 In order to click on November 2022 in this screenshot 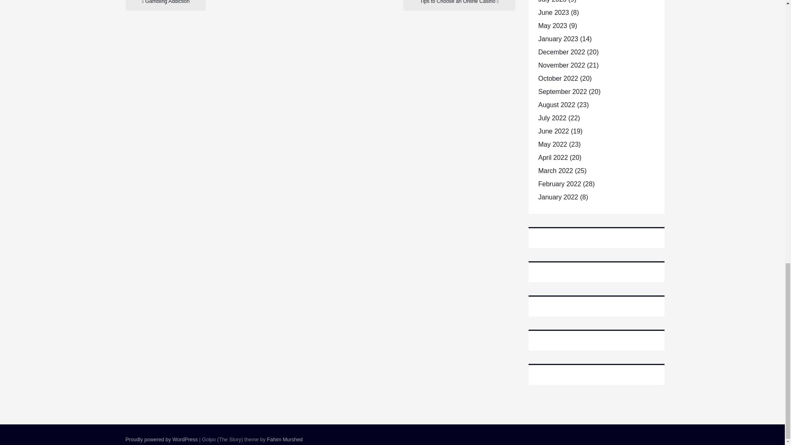, I will do `click(561, 65)`.